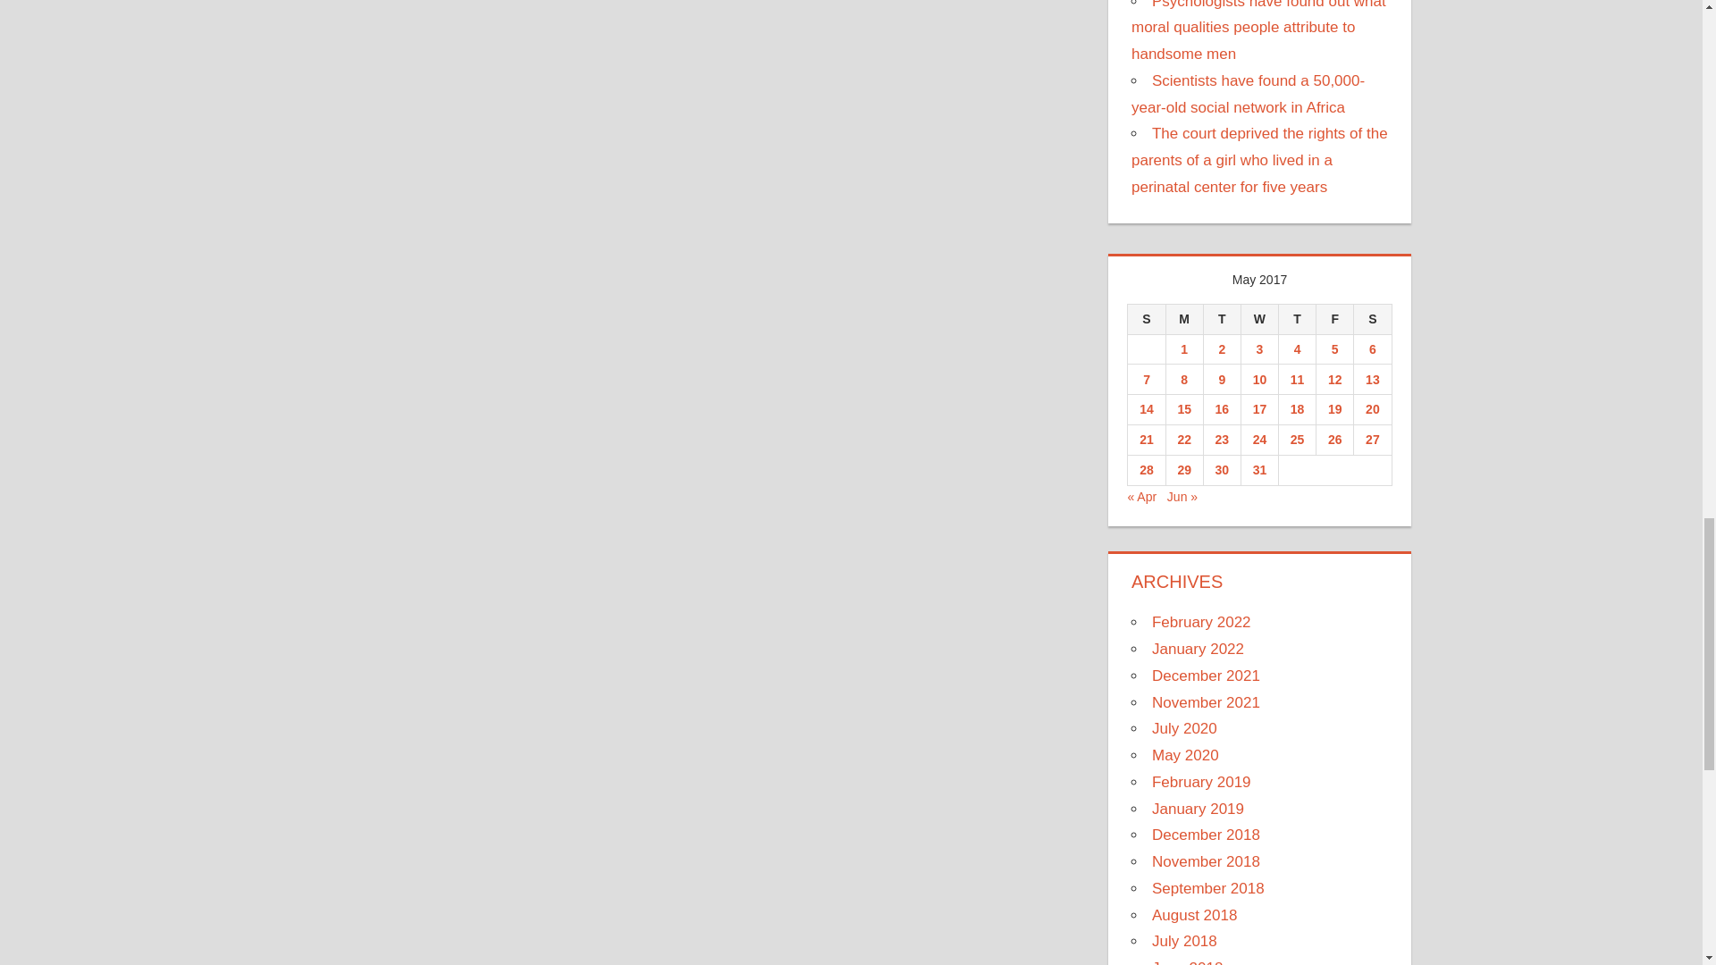 This screenshot has height=965, width=1716. I want to click on Monday, so click(1183, 318).